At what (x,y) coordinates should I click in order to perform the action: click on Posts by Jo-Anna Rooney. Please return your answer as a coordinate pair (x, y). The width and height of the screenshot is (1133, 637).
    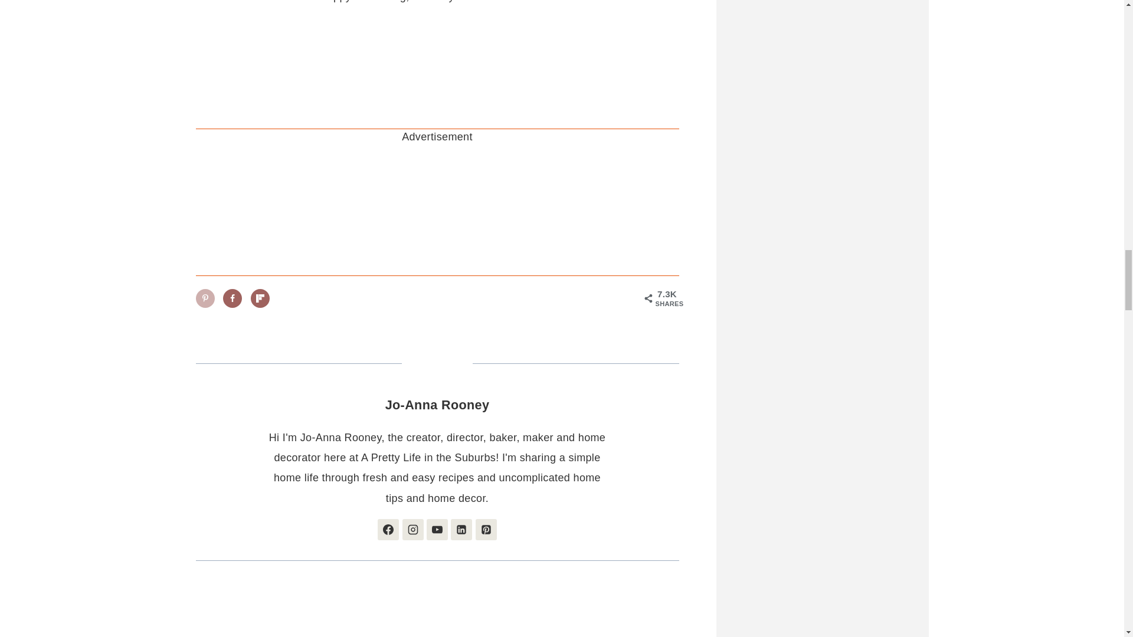
    Looking at the image, I should click on (437, 405).